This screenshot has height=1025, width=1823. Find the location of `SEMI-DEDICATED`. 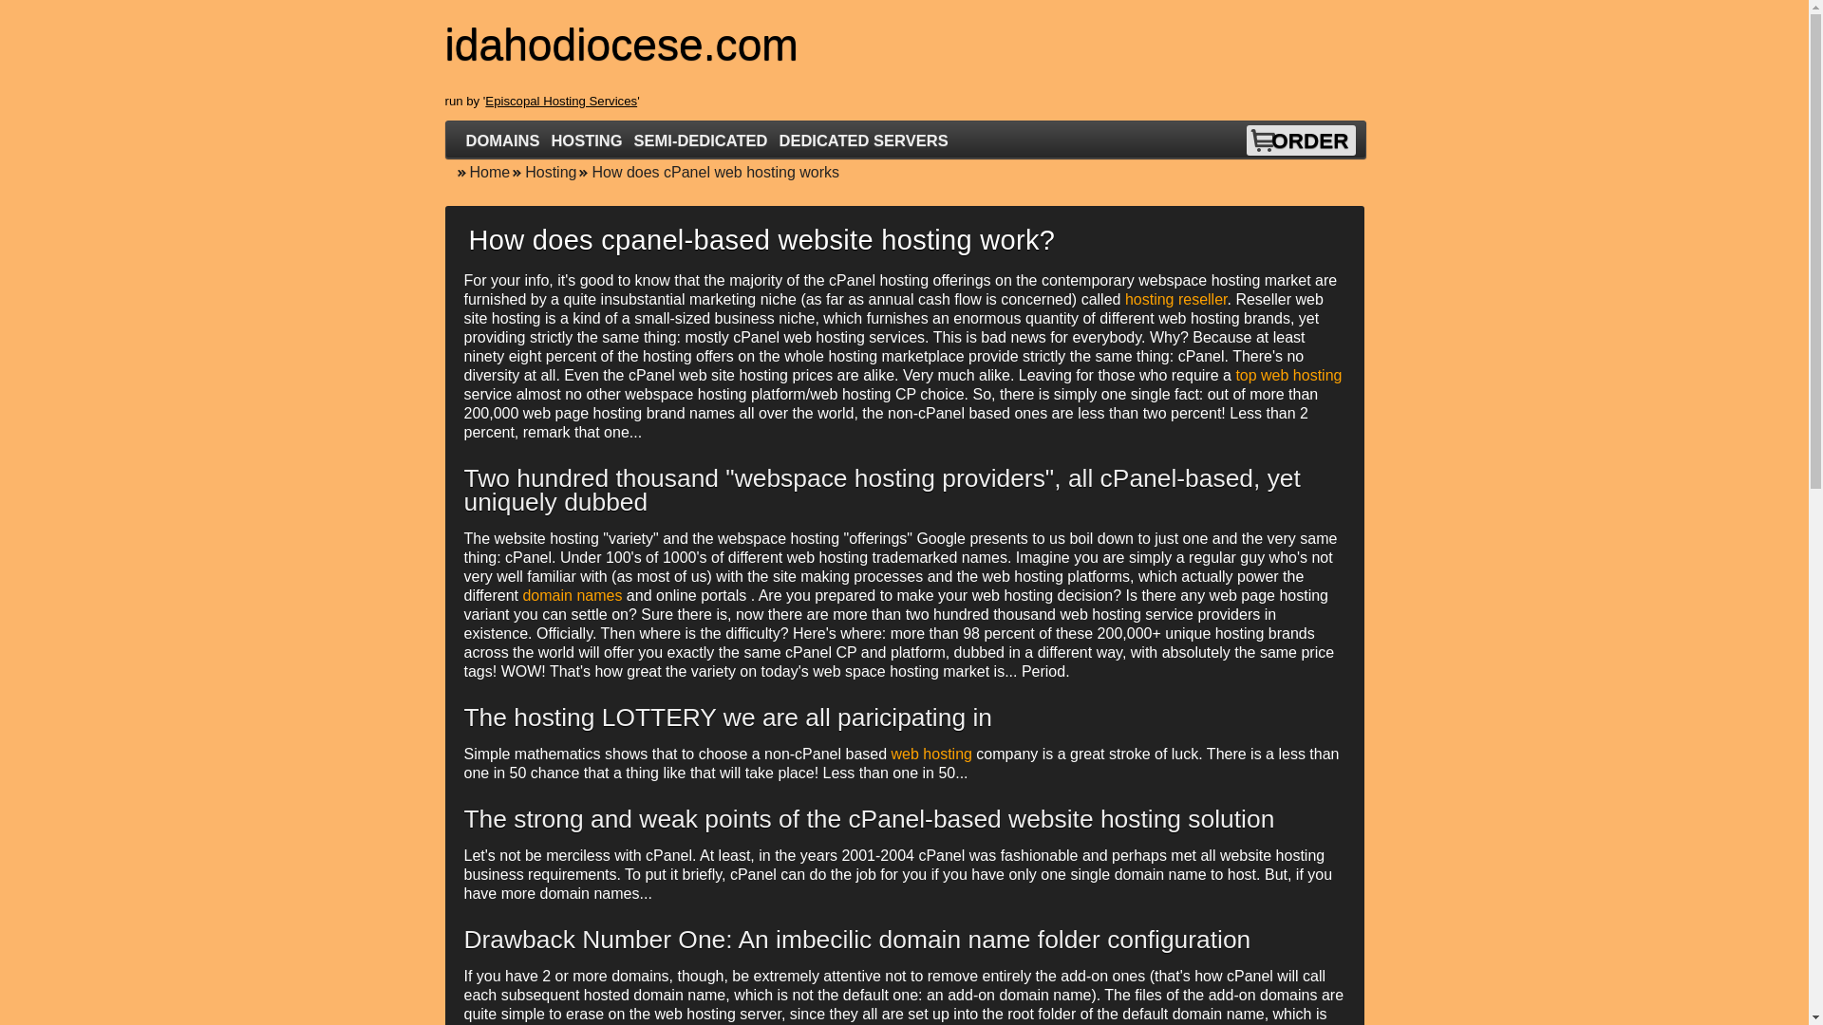

SEMI-DEDICATED is located at coordinates (701, 140).